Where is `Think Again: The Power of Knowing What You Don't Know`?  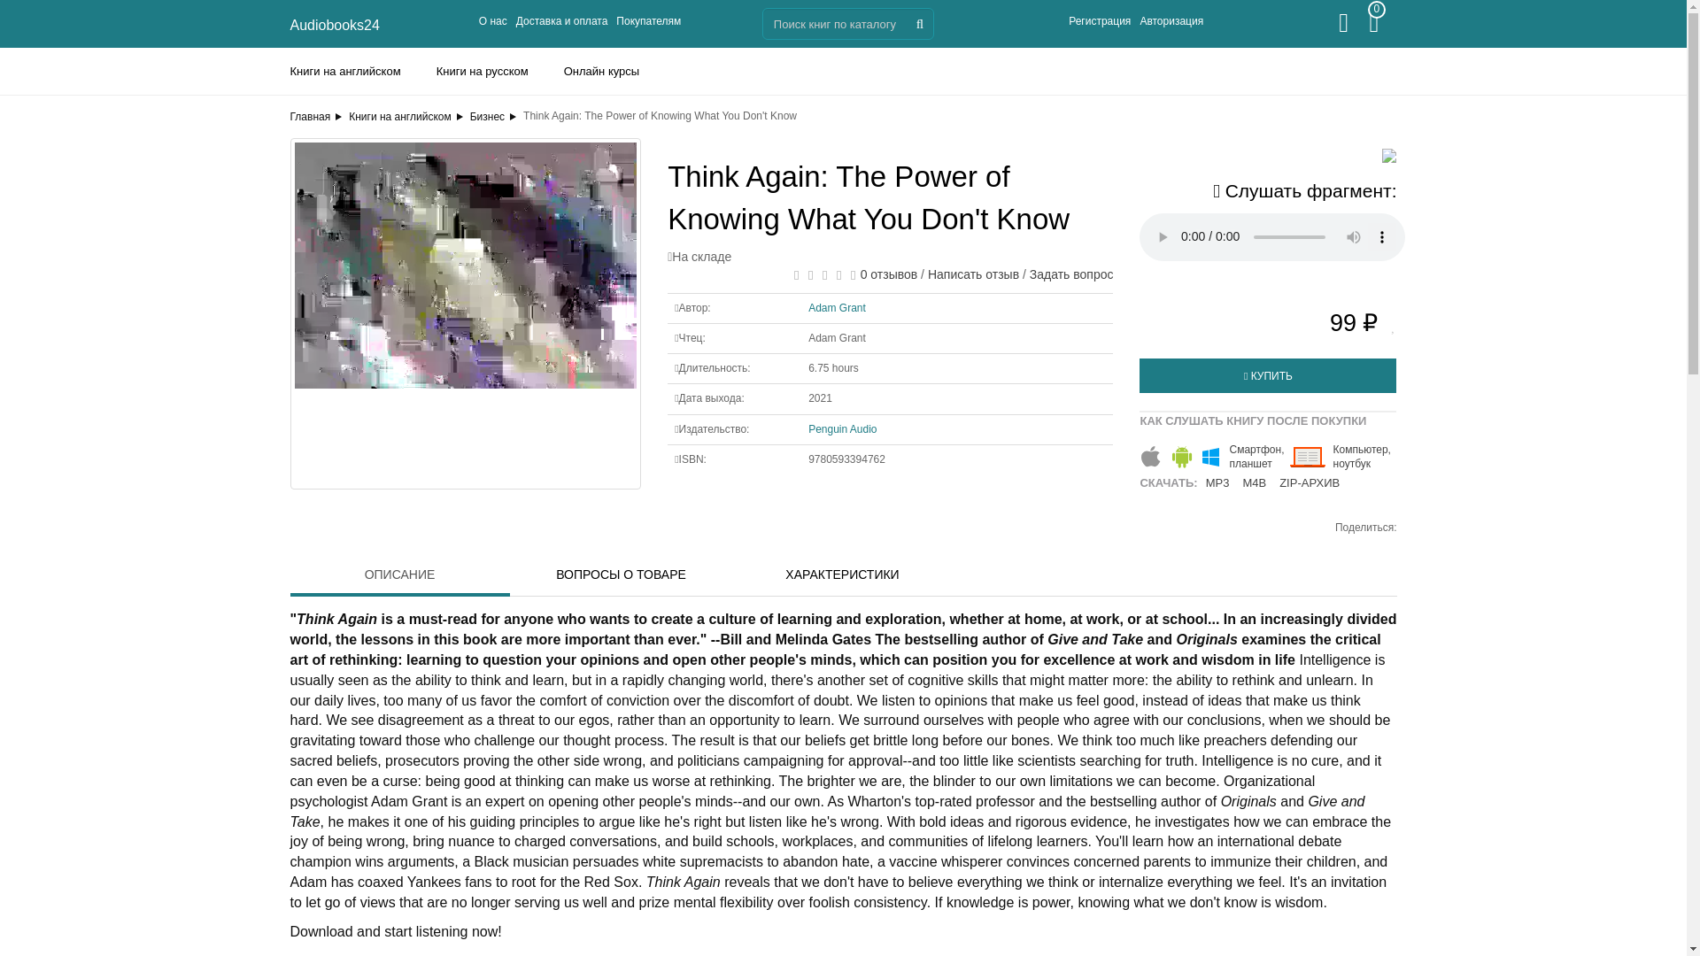
Think Again: The Power of Knowing What You Don't Know is located at coordinates (466, 313).